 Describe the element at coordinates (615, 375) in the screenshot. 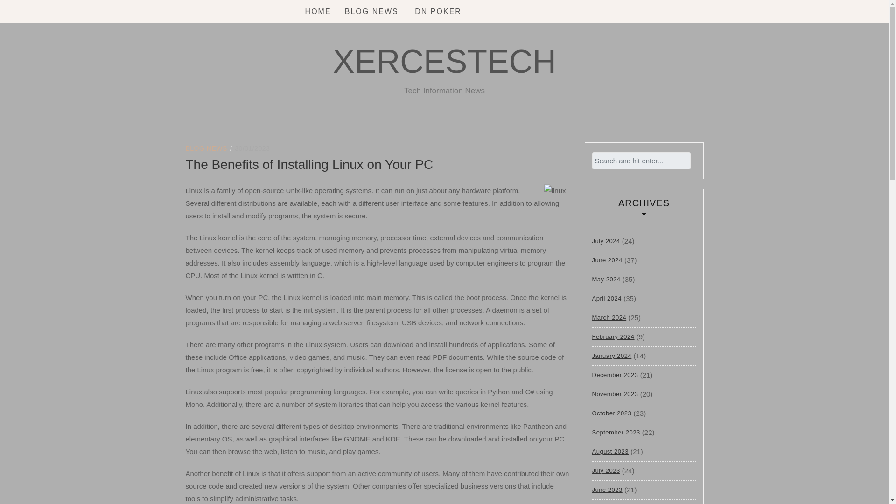

I see `December 2023` at that location.